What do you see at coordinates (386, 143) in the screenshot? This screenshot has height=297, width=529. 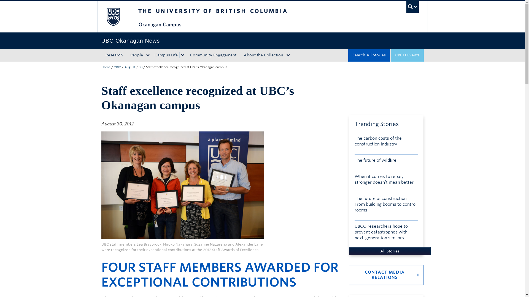 I see `The carbon costs of the construction industry` at bounding box center [386, 143].